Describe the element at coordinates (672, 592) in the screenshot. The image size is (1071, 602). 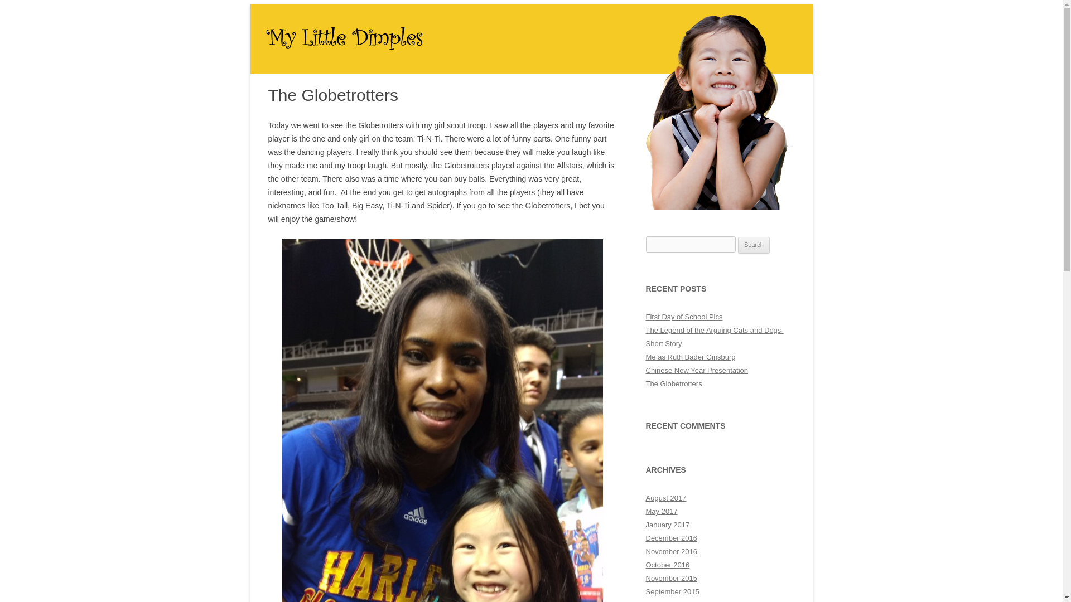
I see `September 2015` at that location.